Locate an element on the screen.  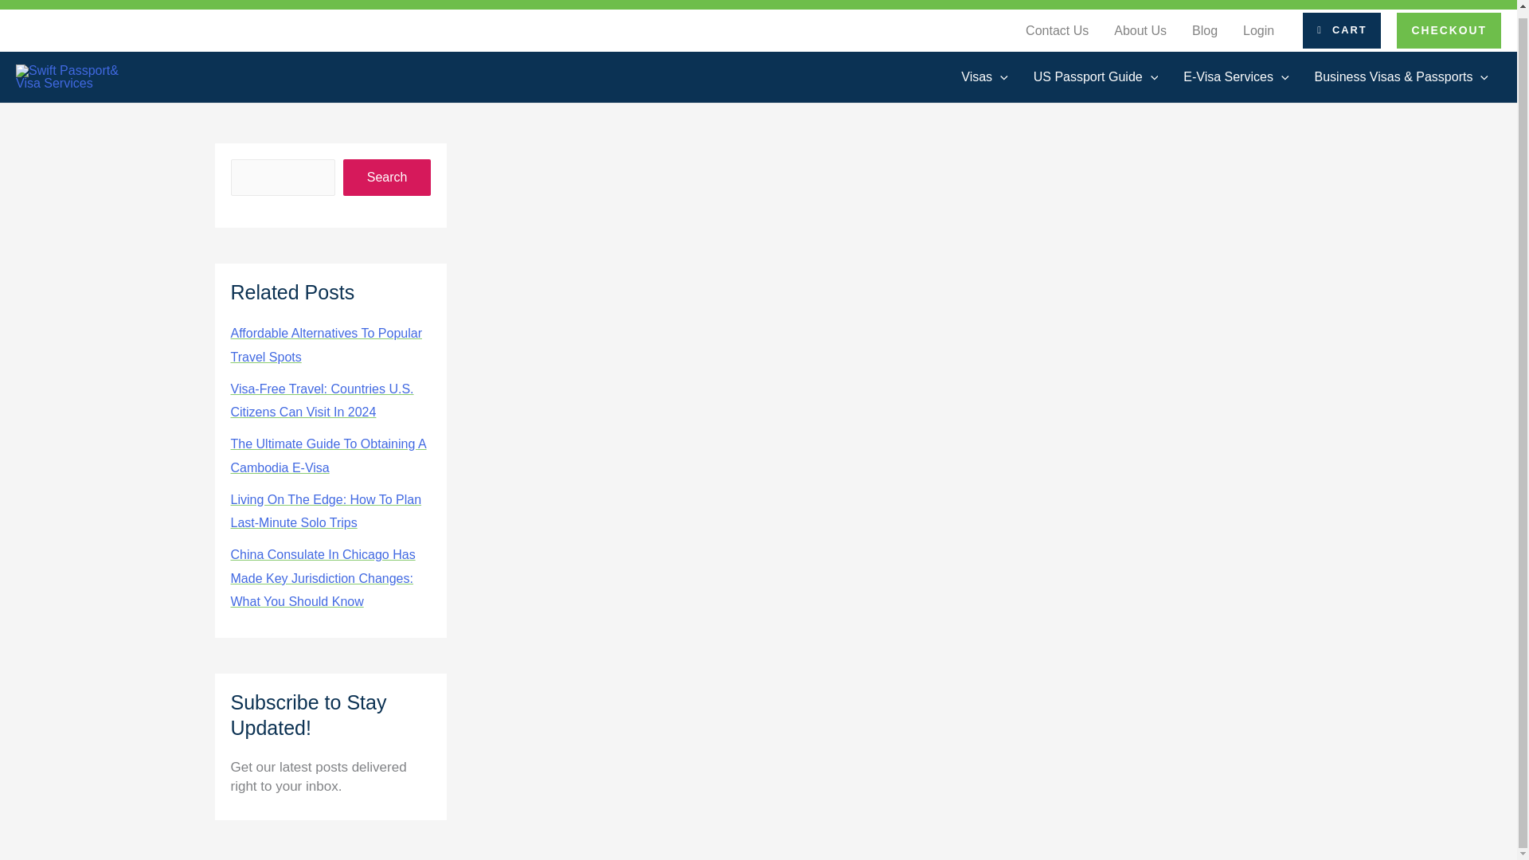
Blog is located at coordinates (1204, 31).